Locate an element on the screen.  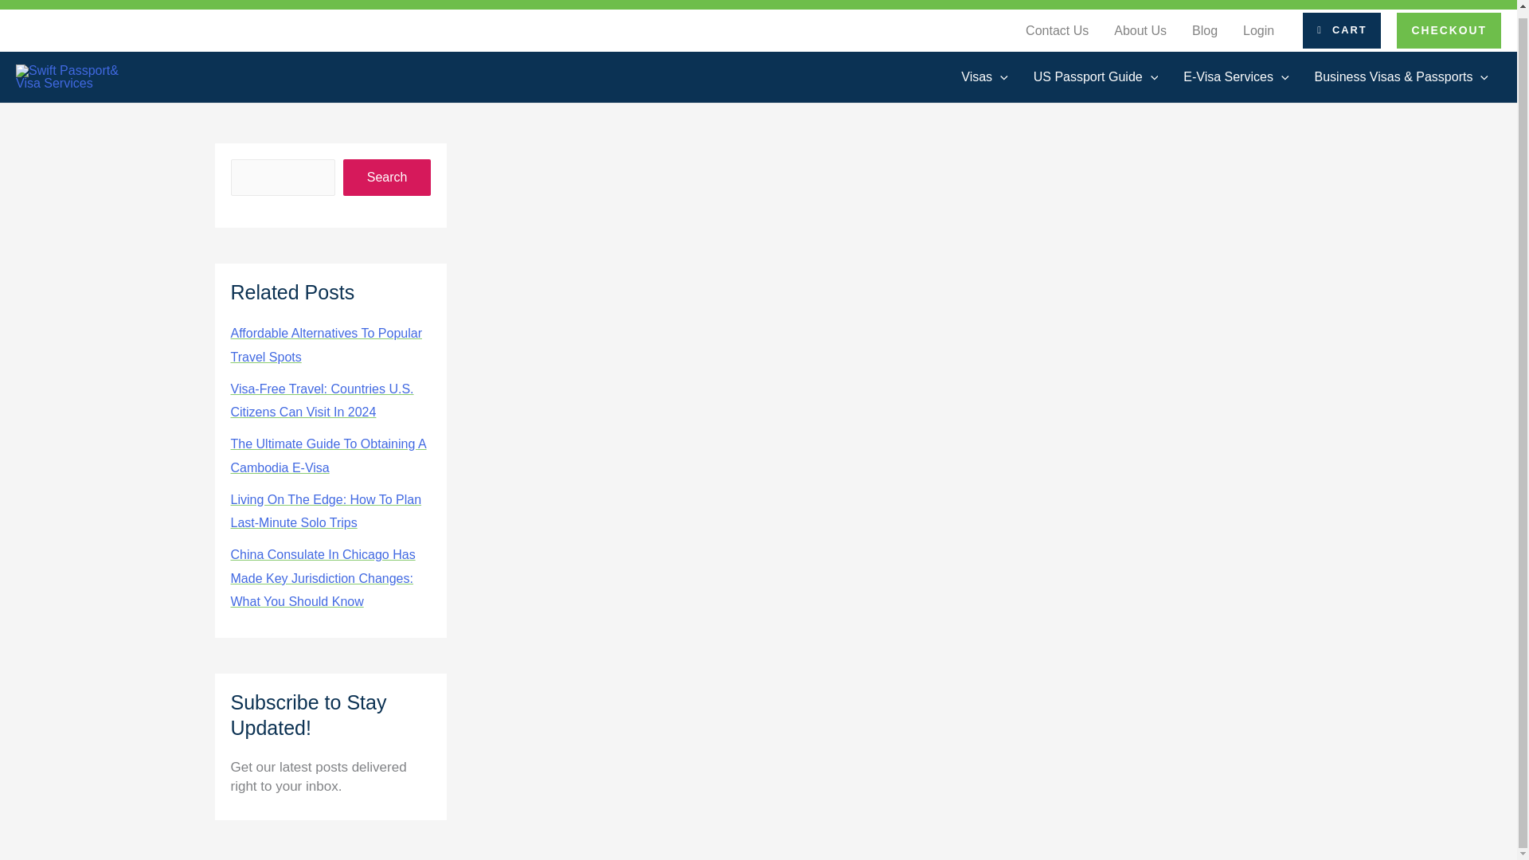
Blog is located at coordinates (1204, 31).